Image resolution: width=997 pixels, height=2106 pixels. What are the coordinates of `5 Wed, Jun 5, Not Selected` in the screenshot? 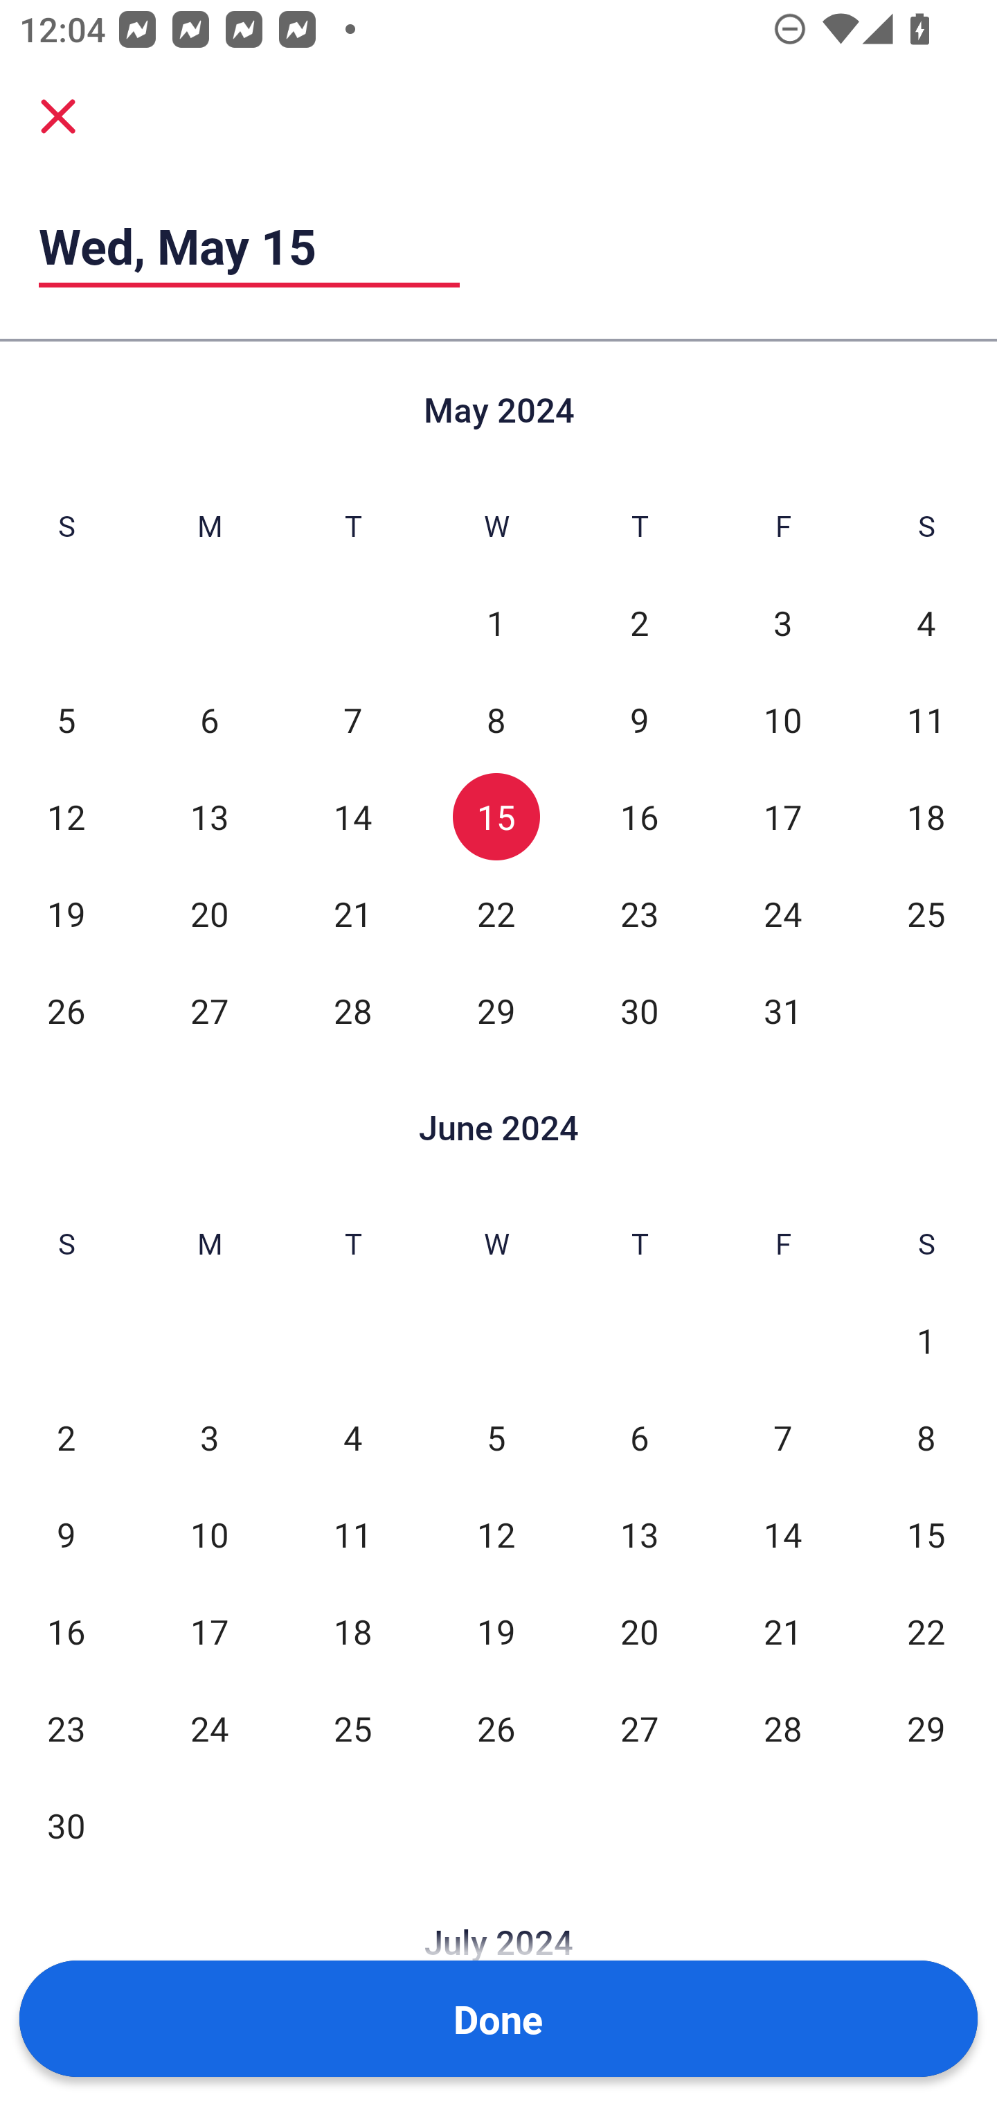 It's located at (496, 1438).